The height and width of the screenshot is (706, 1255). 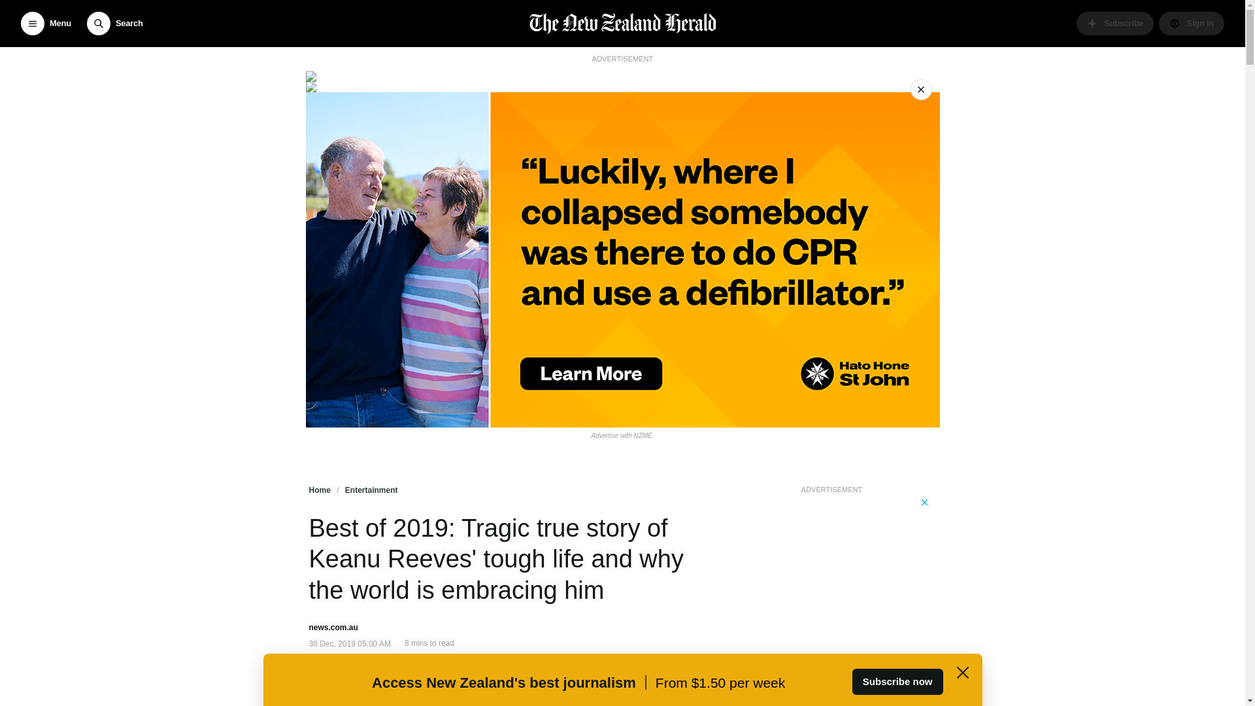 What do you see at coordinates (1115, 24) in the screenshot?
I see `Subscribe` at bounding box center [1115, 24].